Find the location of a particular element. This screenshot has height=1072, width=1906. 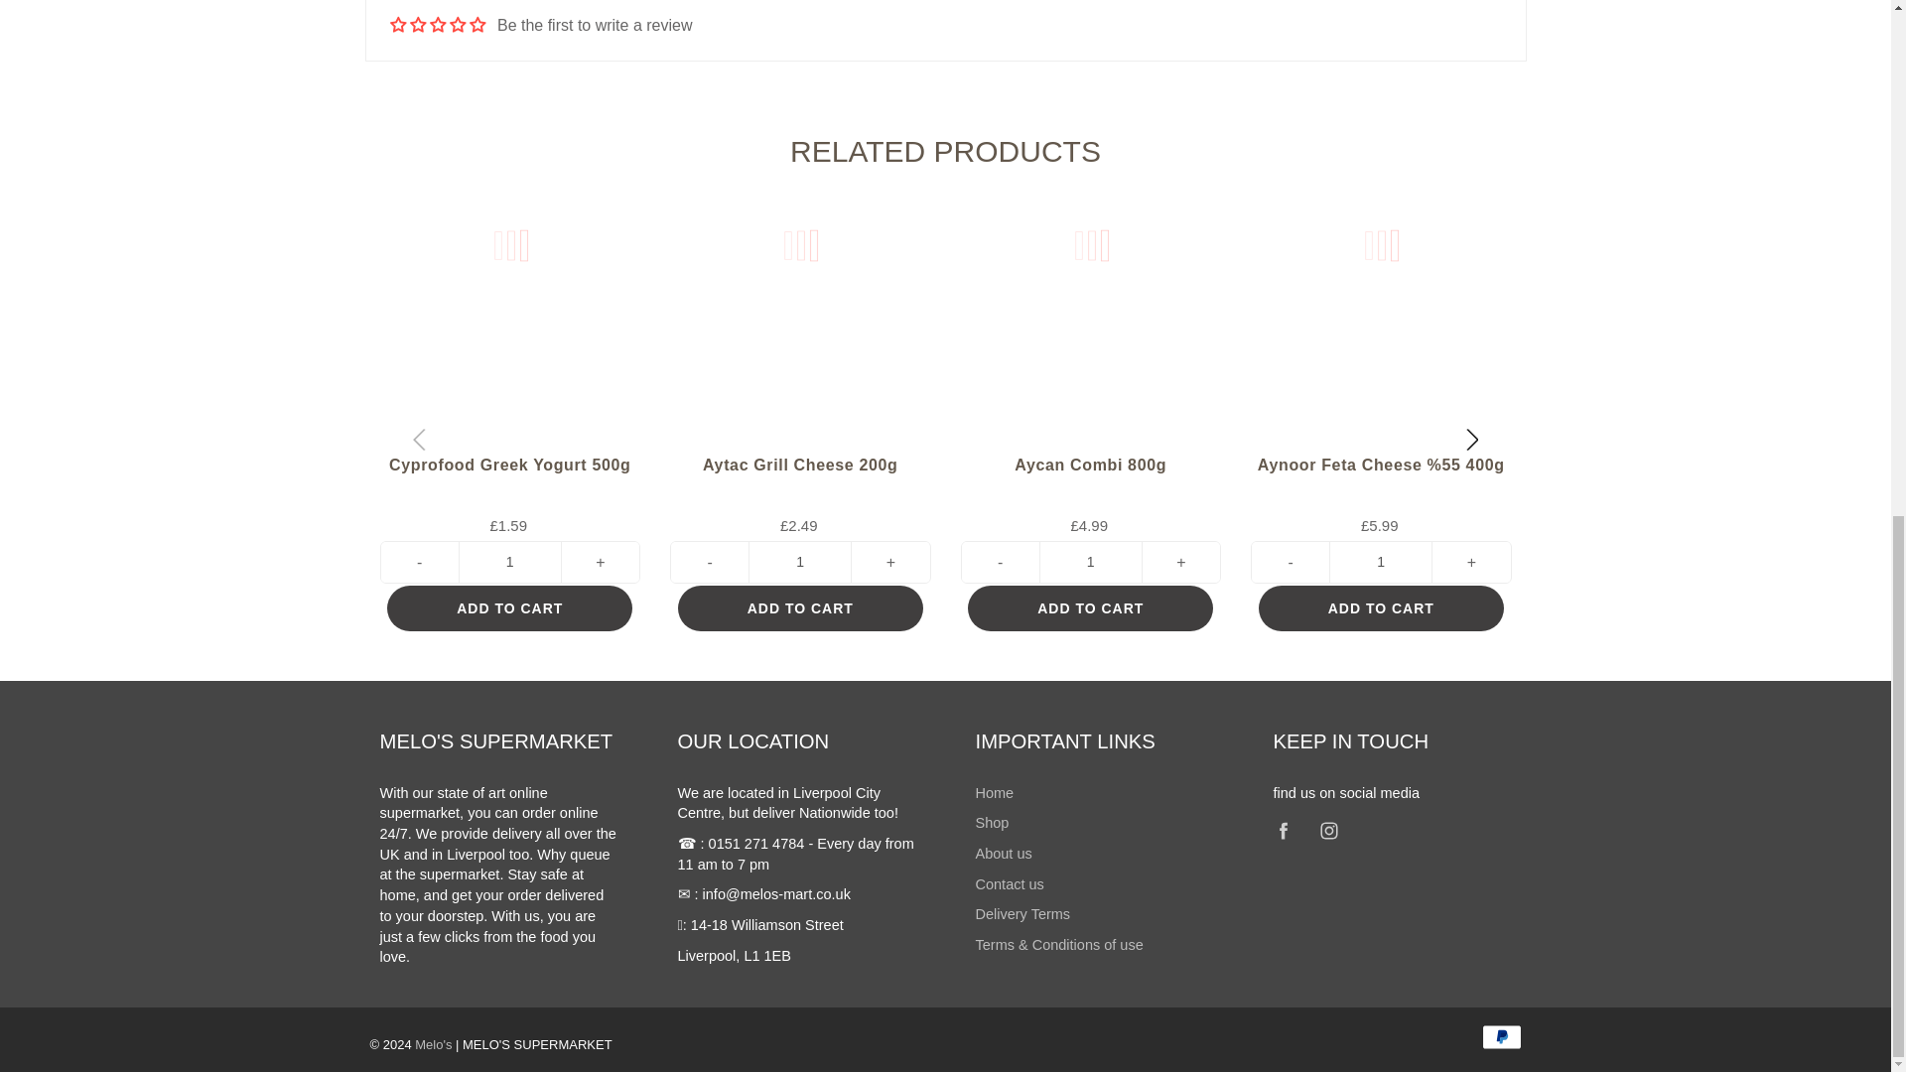

Terms and Conditions of use is located at coordinates (1058, 945).